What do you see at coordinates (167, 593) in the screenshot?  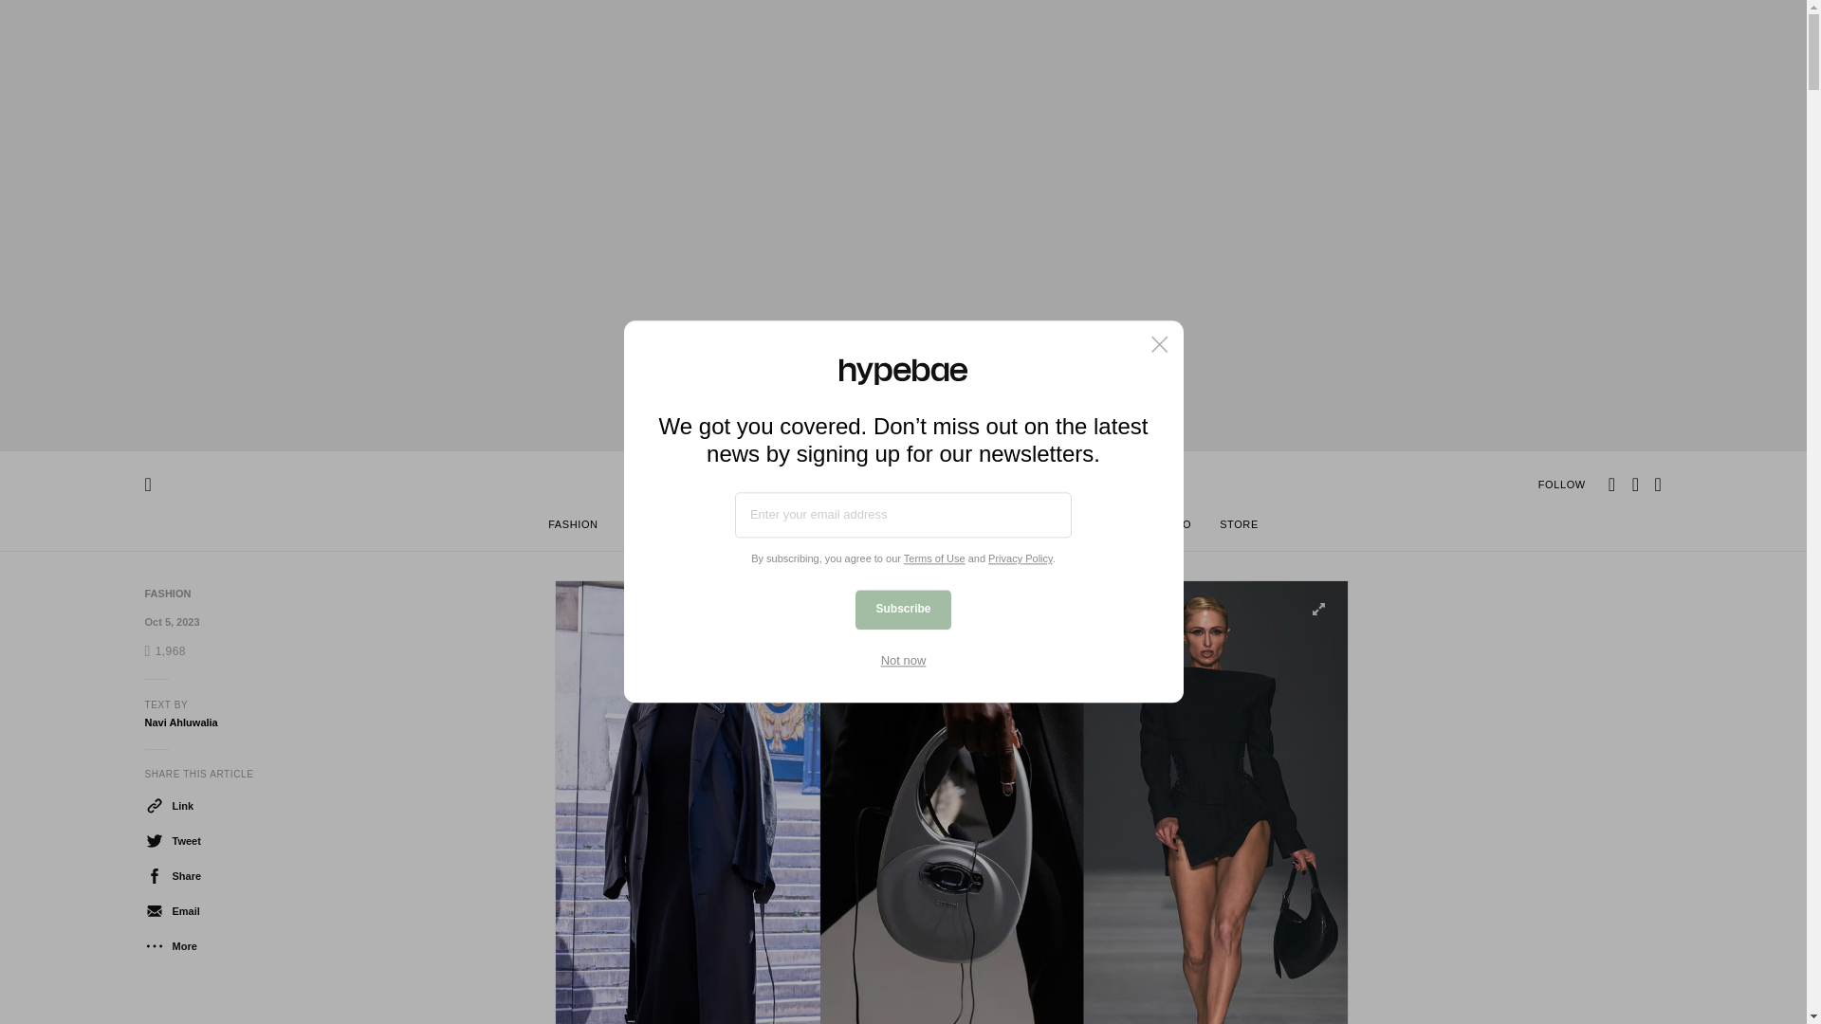 I see `Fashion` at bounding box center [167, 593].